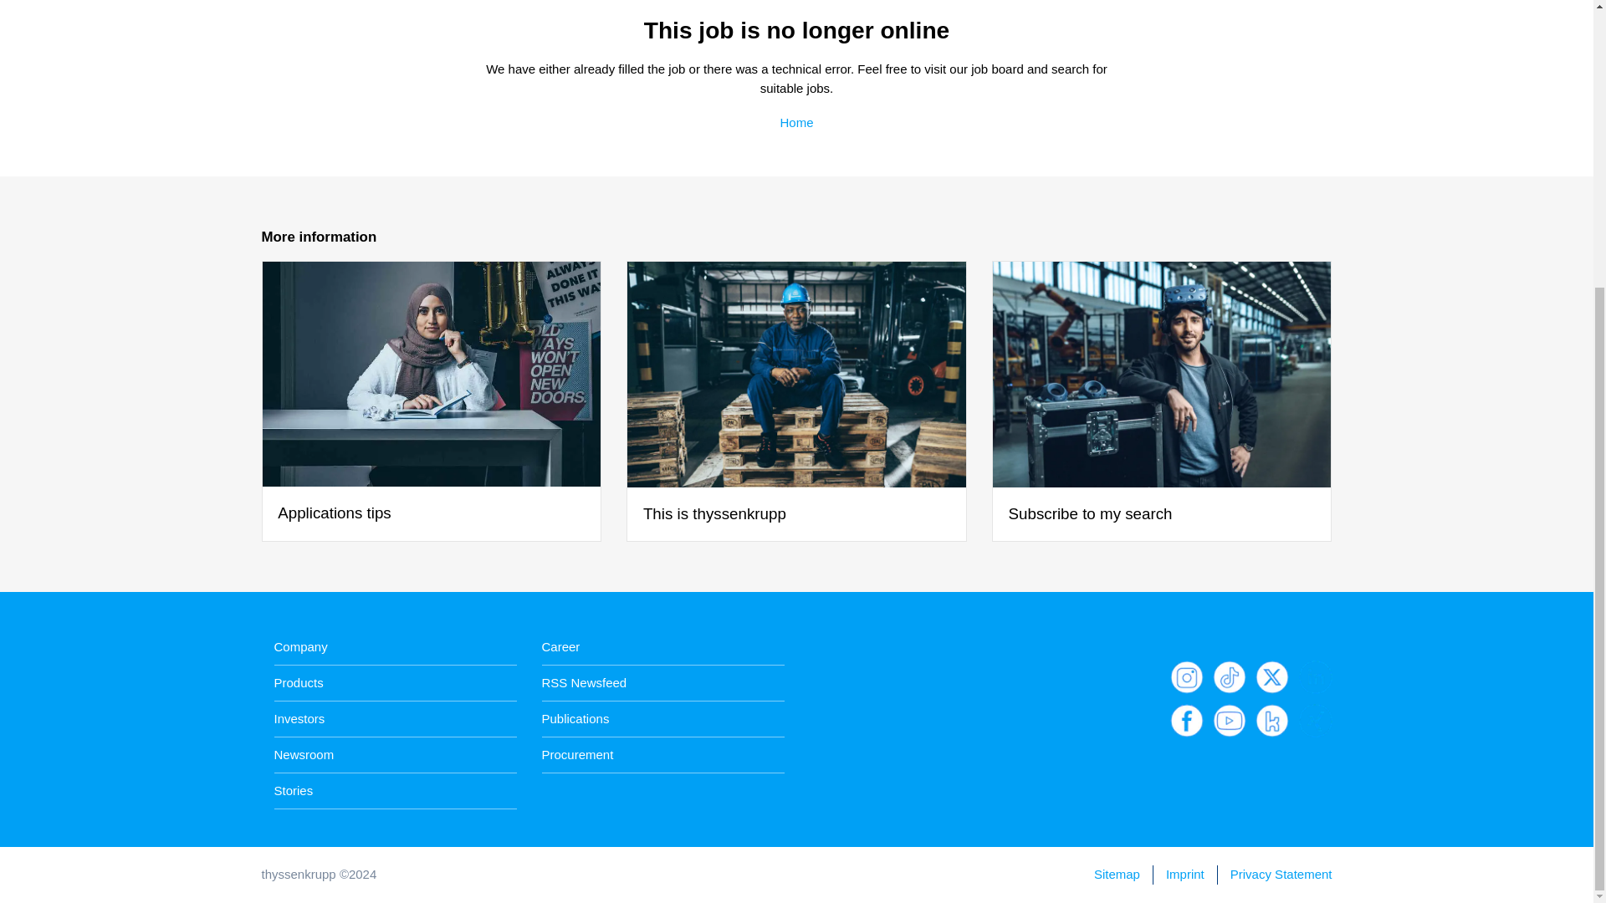 This screenshot has height=903, width=1606. I want to click on Procurement, so click(577, 755).